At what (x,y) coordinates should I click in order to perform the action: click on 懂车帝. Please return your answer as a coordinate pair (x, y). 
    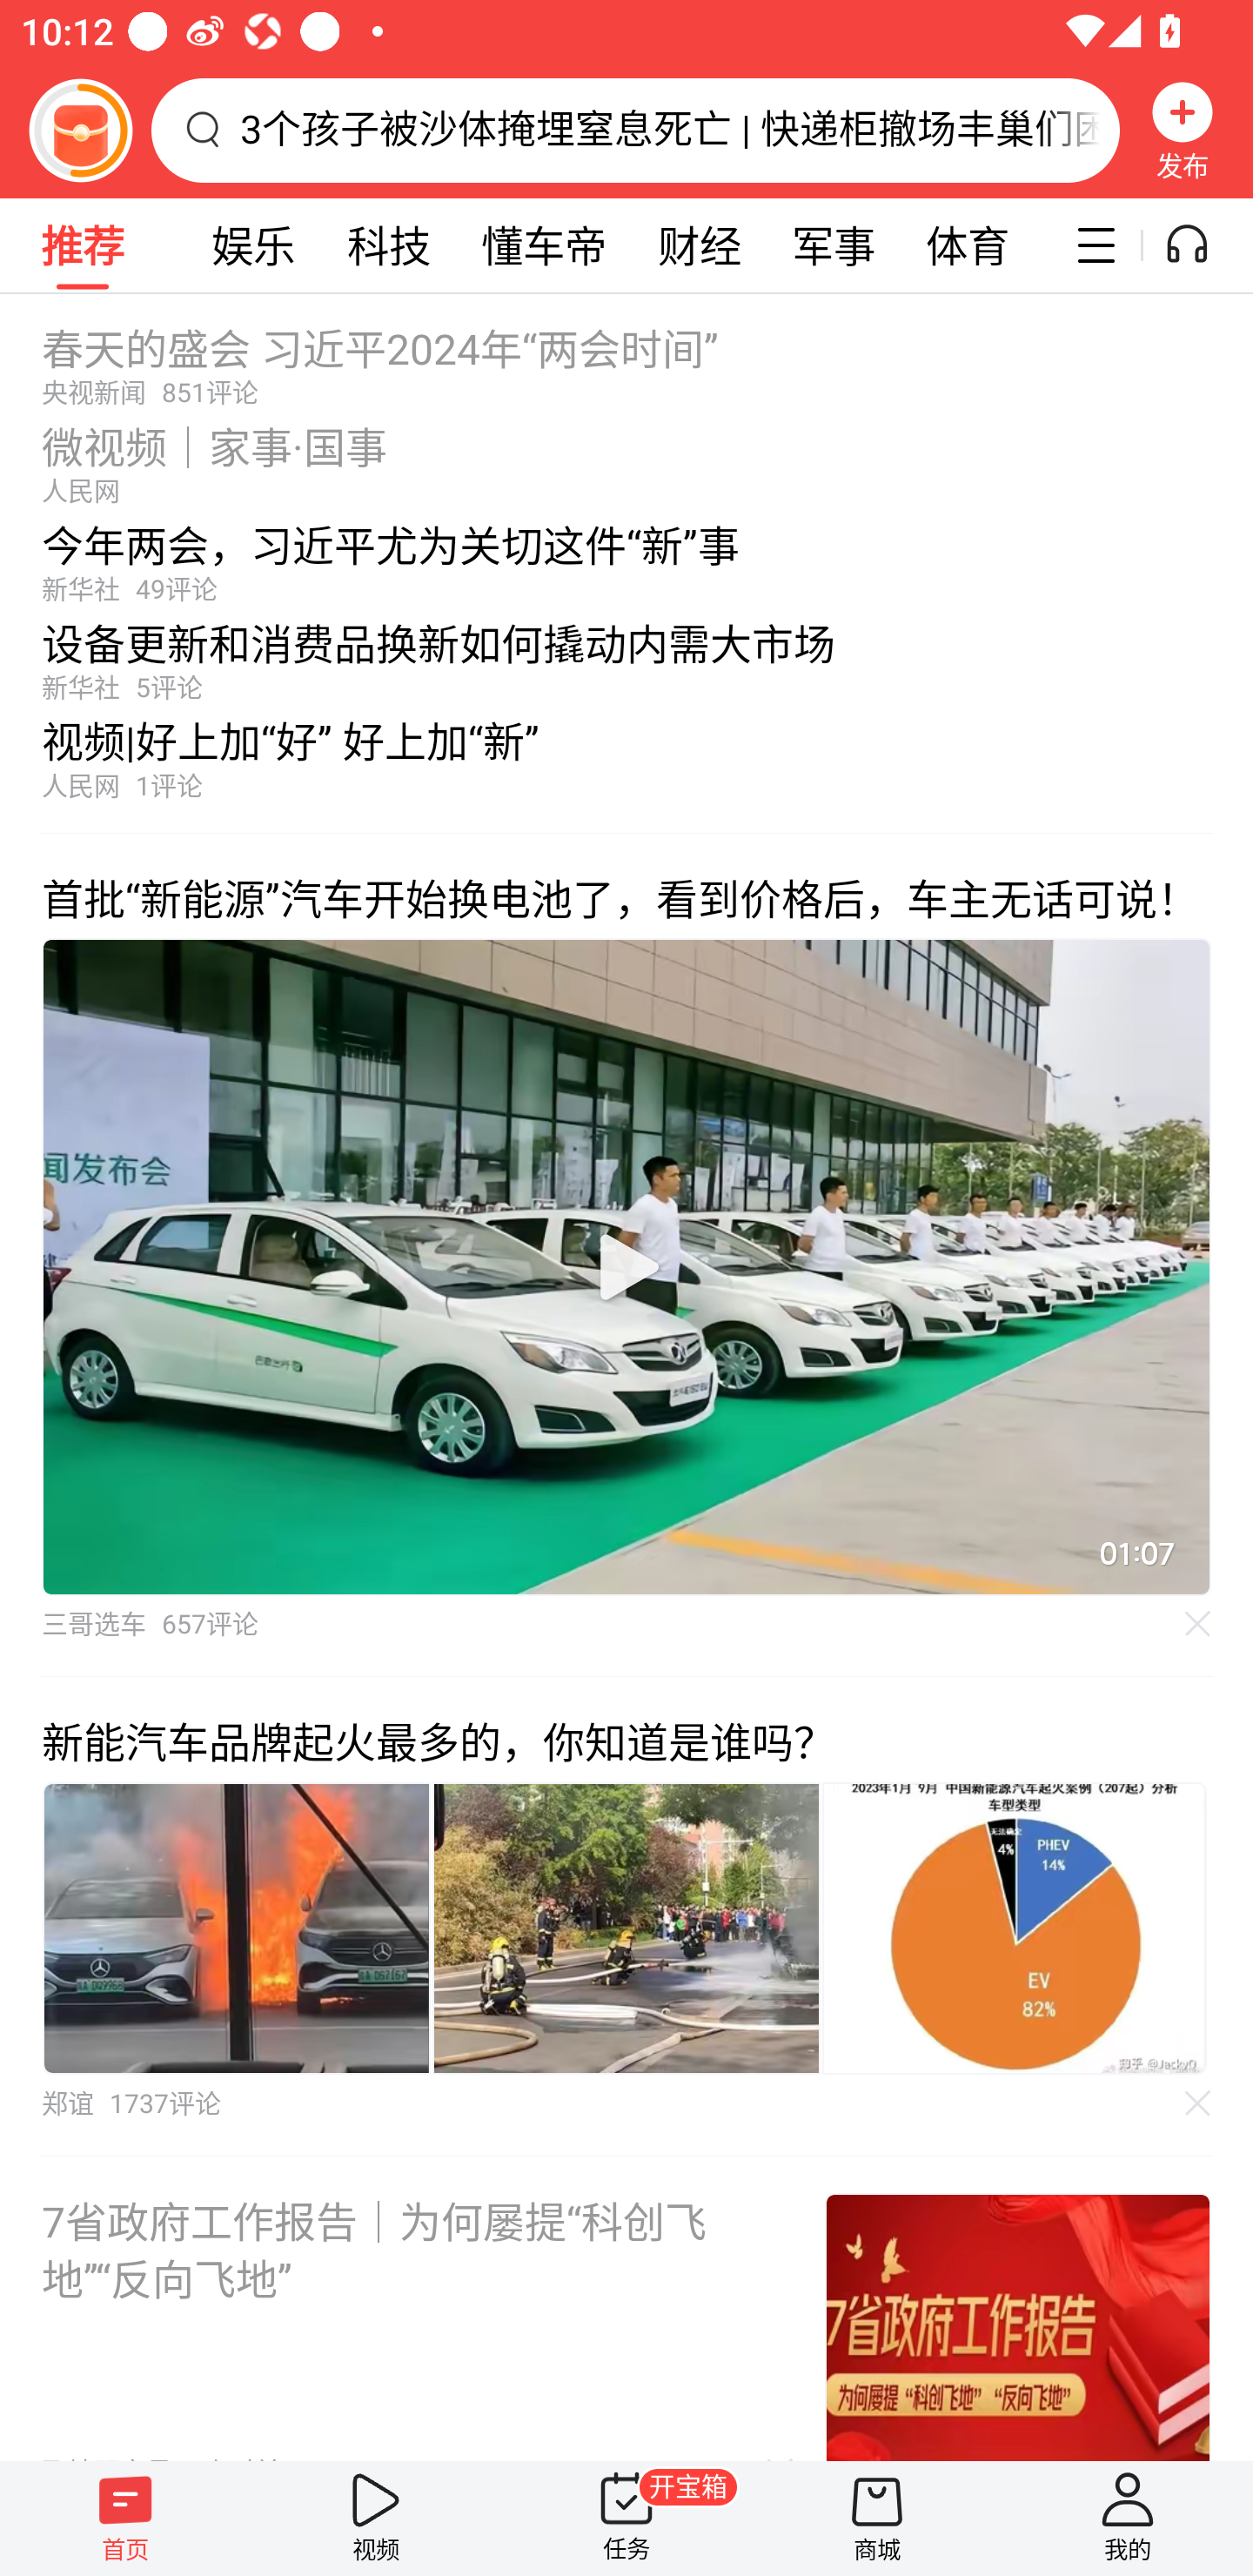
    Looking at the image, I should click on (544, 245).